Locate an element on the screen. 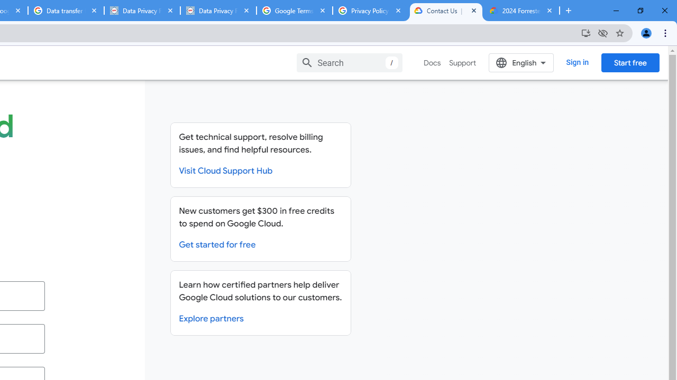 The height and width of the screenshot is (380, 677). Install Google Cloud is located at coordinates (586, 33).